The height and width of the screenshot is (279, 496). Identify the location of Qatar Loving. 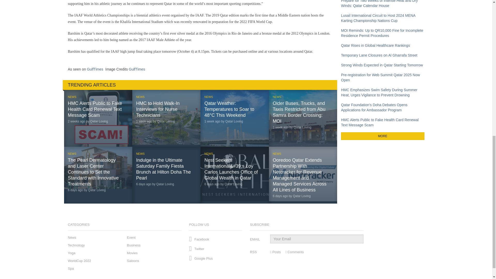
(97, 190).